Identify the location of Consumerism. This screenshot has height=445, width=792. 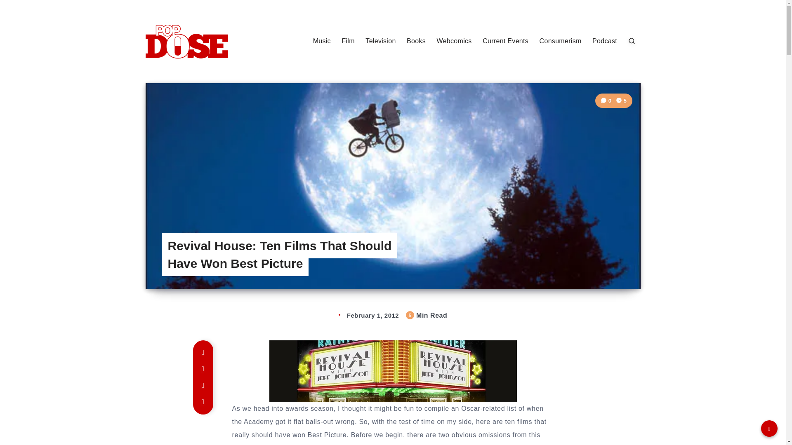
(560, 41).